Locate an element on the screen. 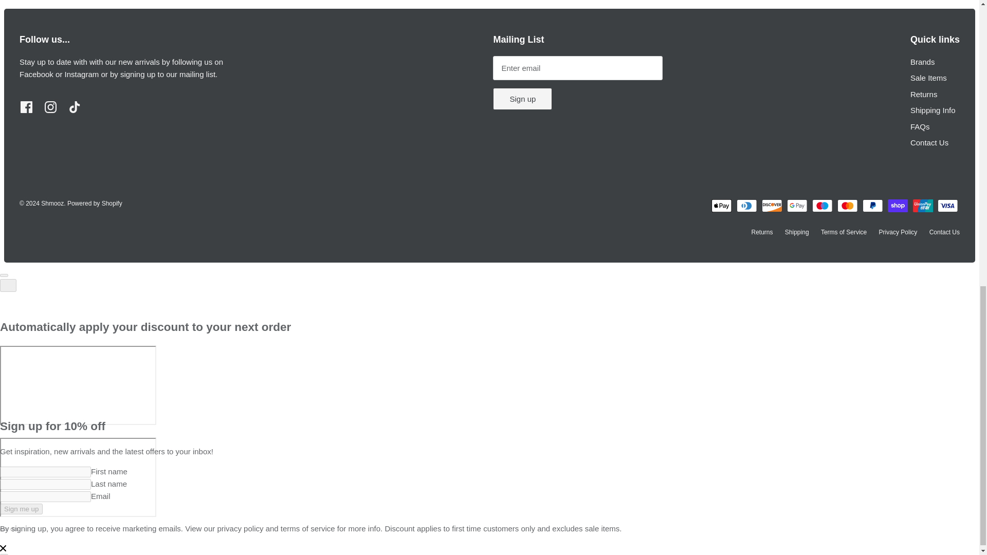  Visa is located at coordinates (948, 206).